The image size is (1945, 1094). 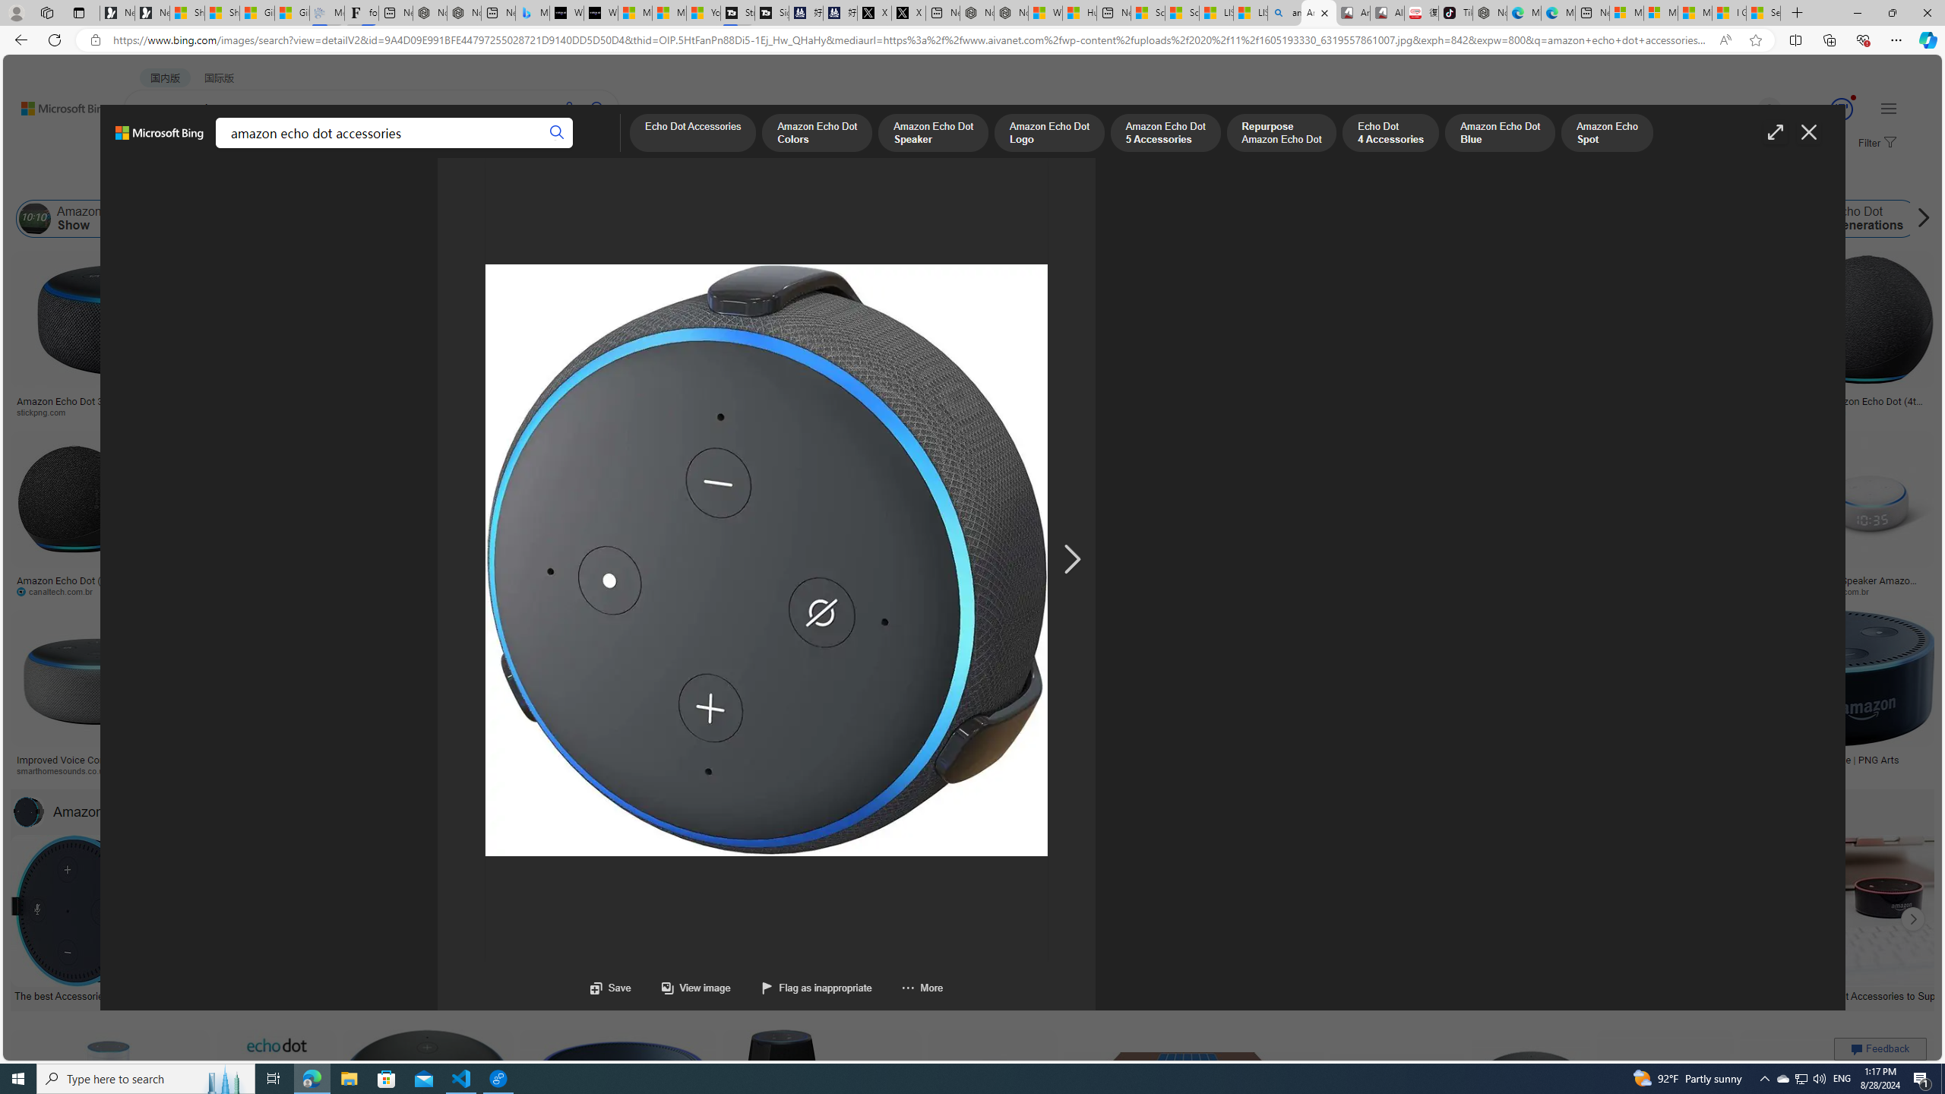 I want to click on Amazon Alexa Echo, so click(x=173, y=219).